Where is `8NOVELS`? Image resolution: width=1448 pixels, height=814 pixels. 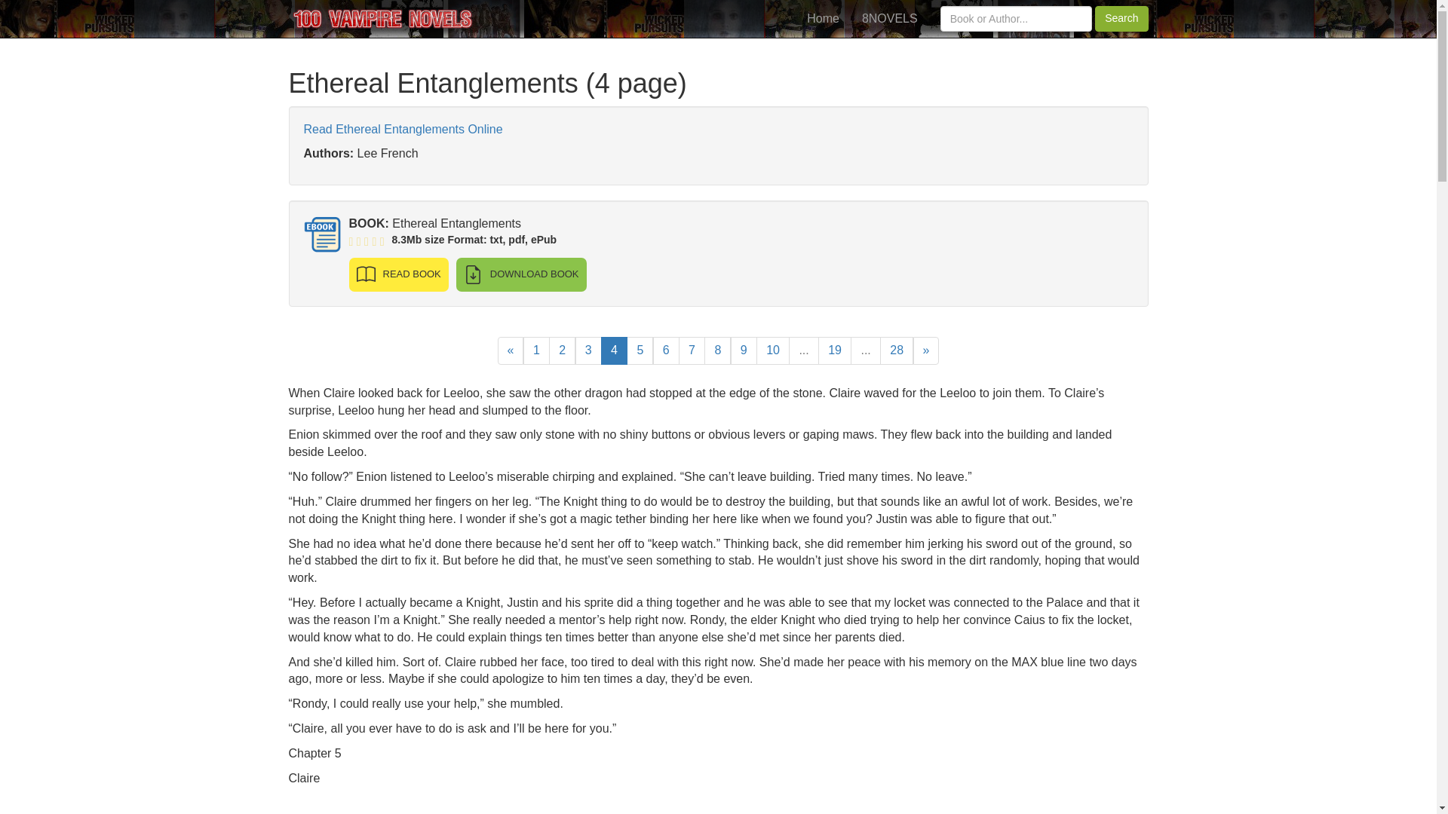
8NOVELS is located at coordinates (890, 18).